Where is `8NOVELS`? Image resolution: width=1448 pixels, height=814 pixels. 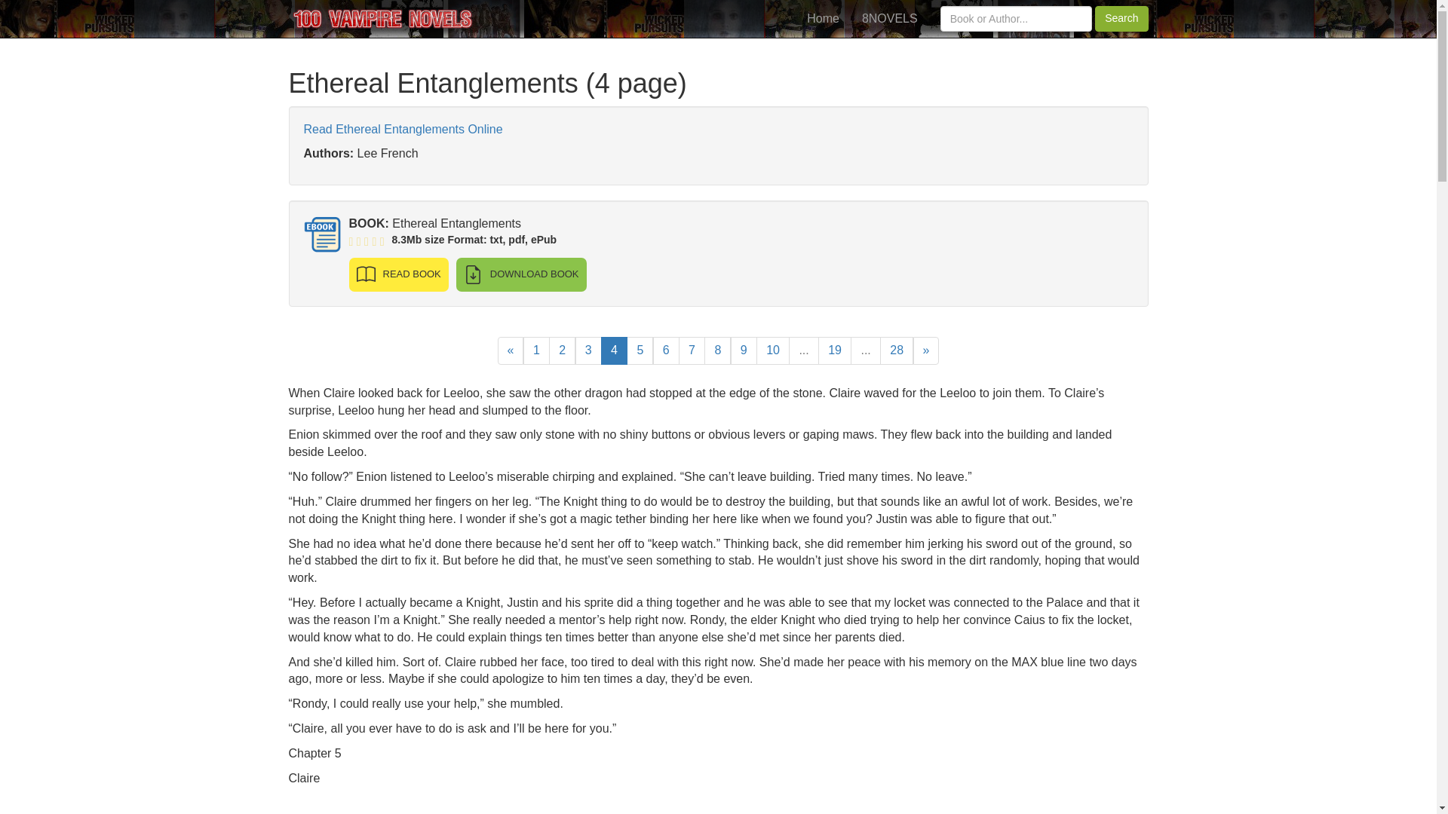
8NOVELS is located at coordinates (890, 18).